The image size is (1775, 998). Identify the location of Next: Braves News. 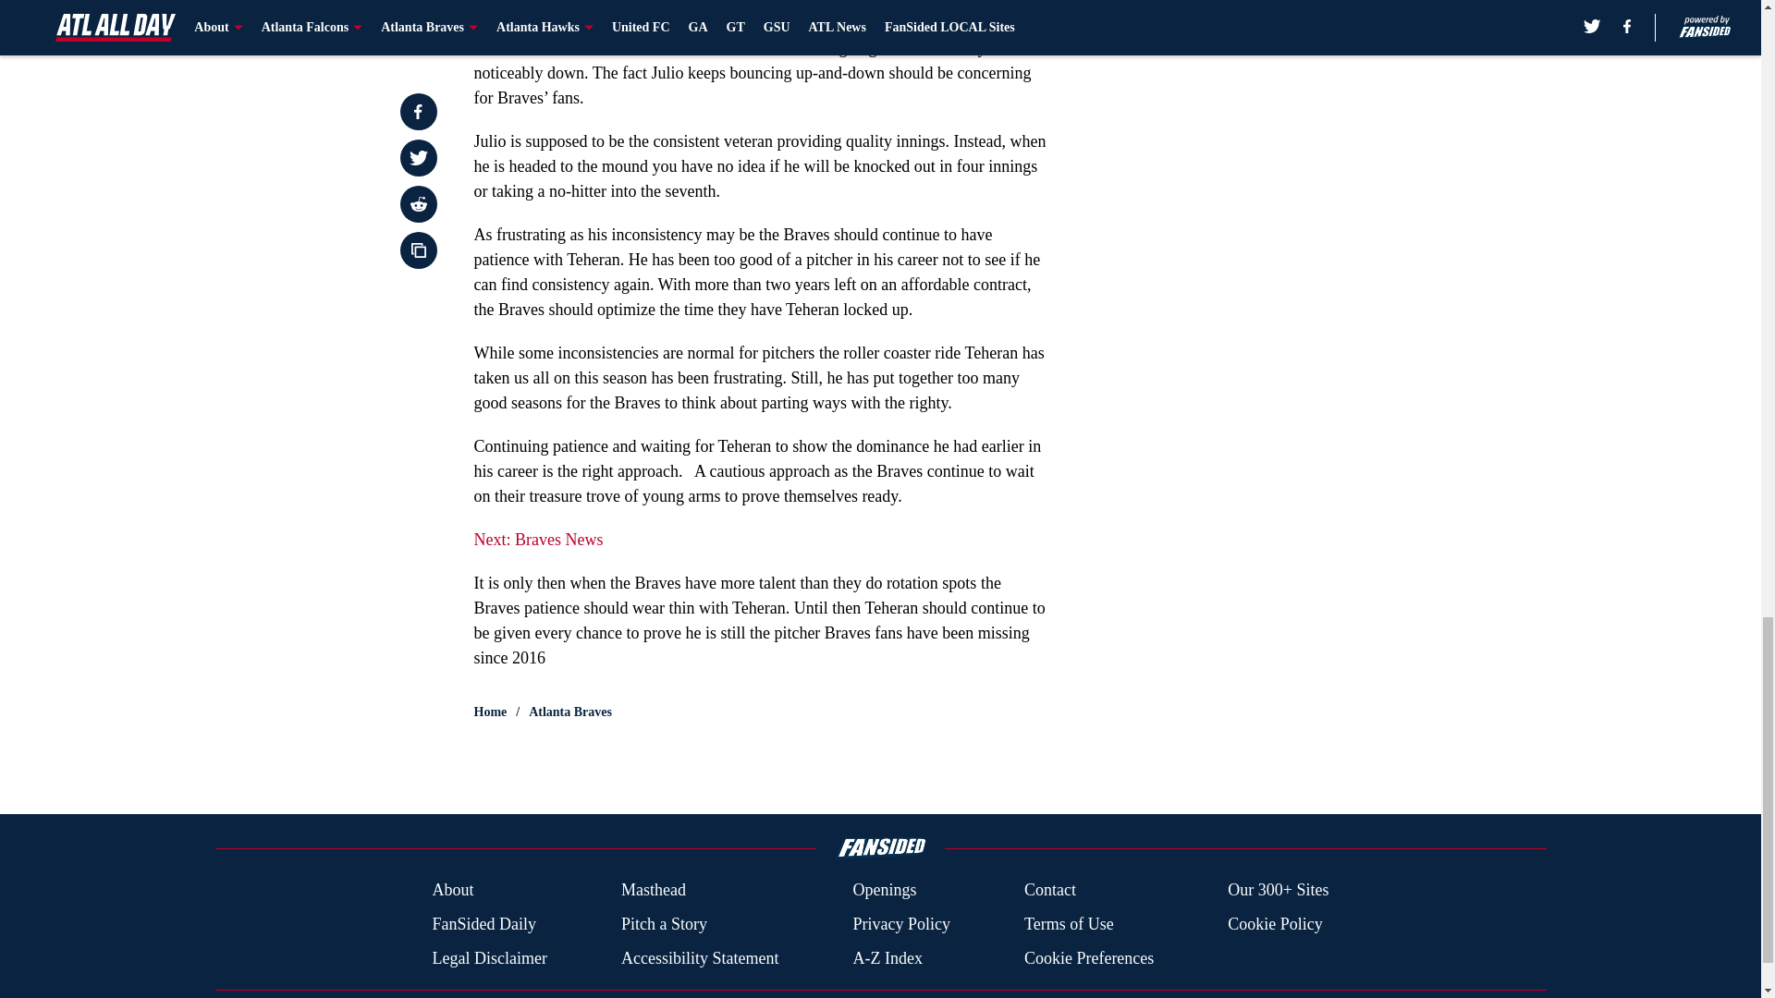
(538, 540).